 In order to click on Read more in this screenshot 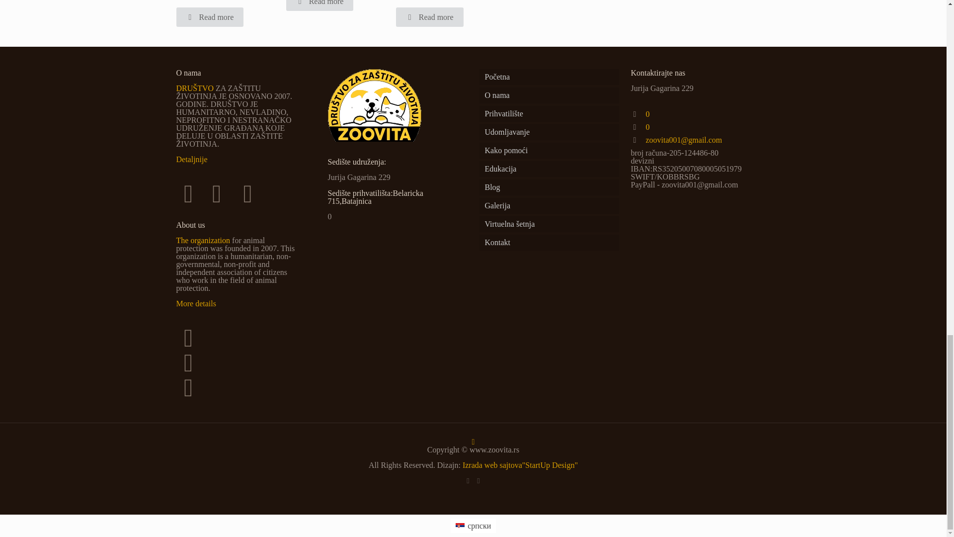, I will do `click(320, 5)`.